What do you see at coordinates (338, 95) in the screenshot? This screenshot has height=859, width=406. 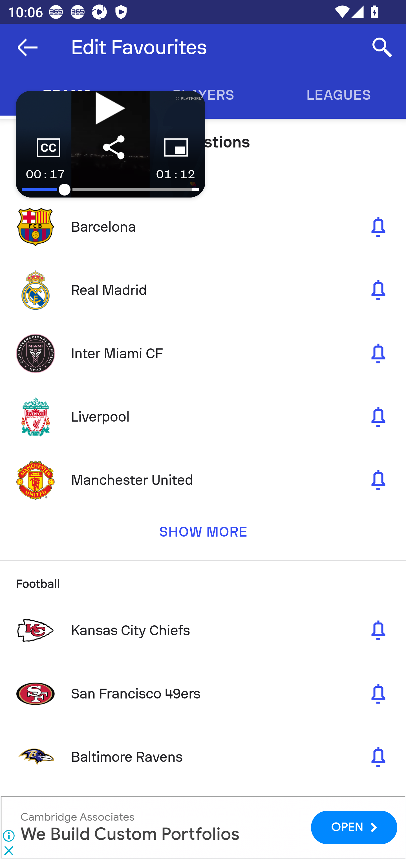 I see `Leagues LEAGUES` at bounding box center [338, 95].